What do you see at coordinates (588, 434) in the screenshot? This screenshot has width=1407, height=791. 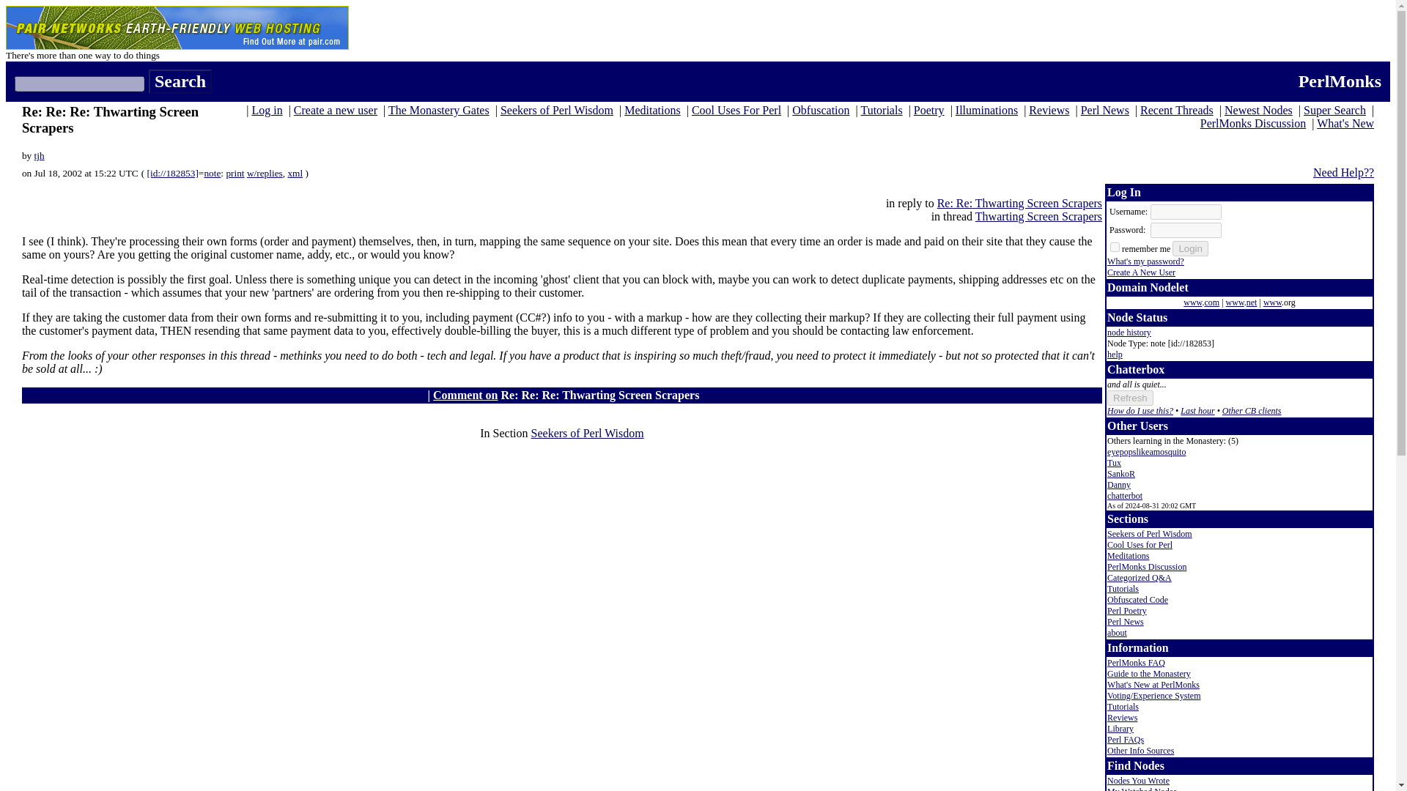 I see `Seekers of Perl Wisdom` at bounding box center [588, 434].